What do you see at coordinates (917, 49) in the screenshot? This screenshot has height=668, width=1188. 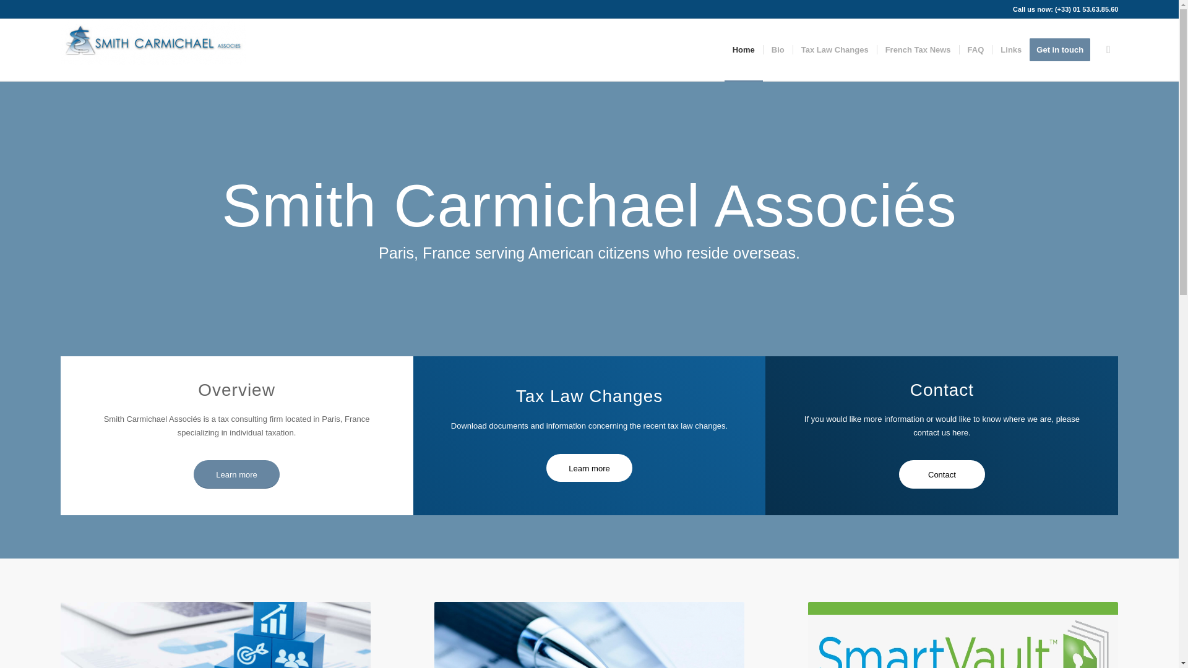 I see `French Tax News` at bounding box center [917, 49].